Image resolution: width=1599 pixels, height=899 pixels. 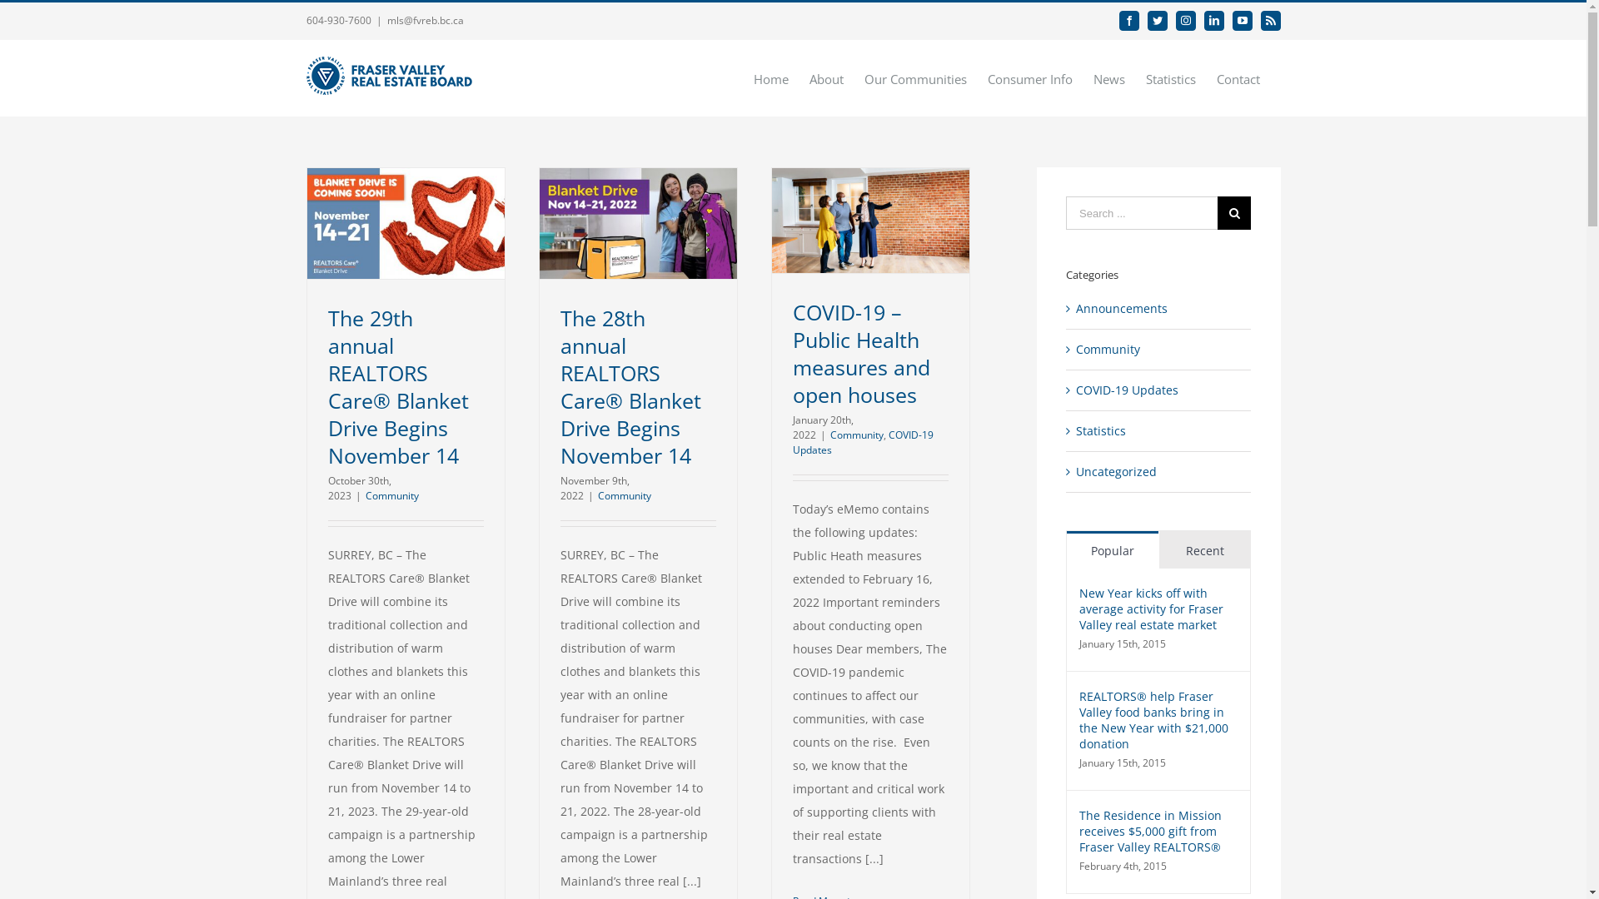 What do you see at coordinates (863, 443) in the screenshot?
I see `COVID-19 Updates` at bounding box center [863, 443].